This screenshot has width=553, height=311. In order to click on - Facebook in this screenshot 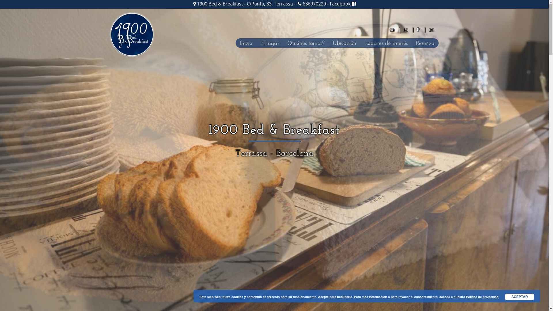, I will do `click(341, 4)`.